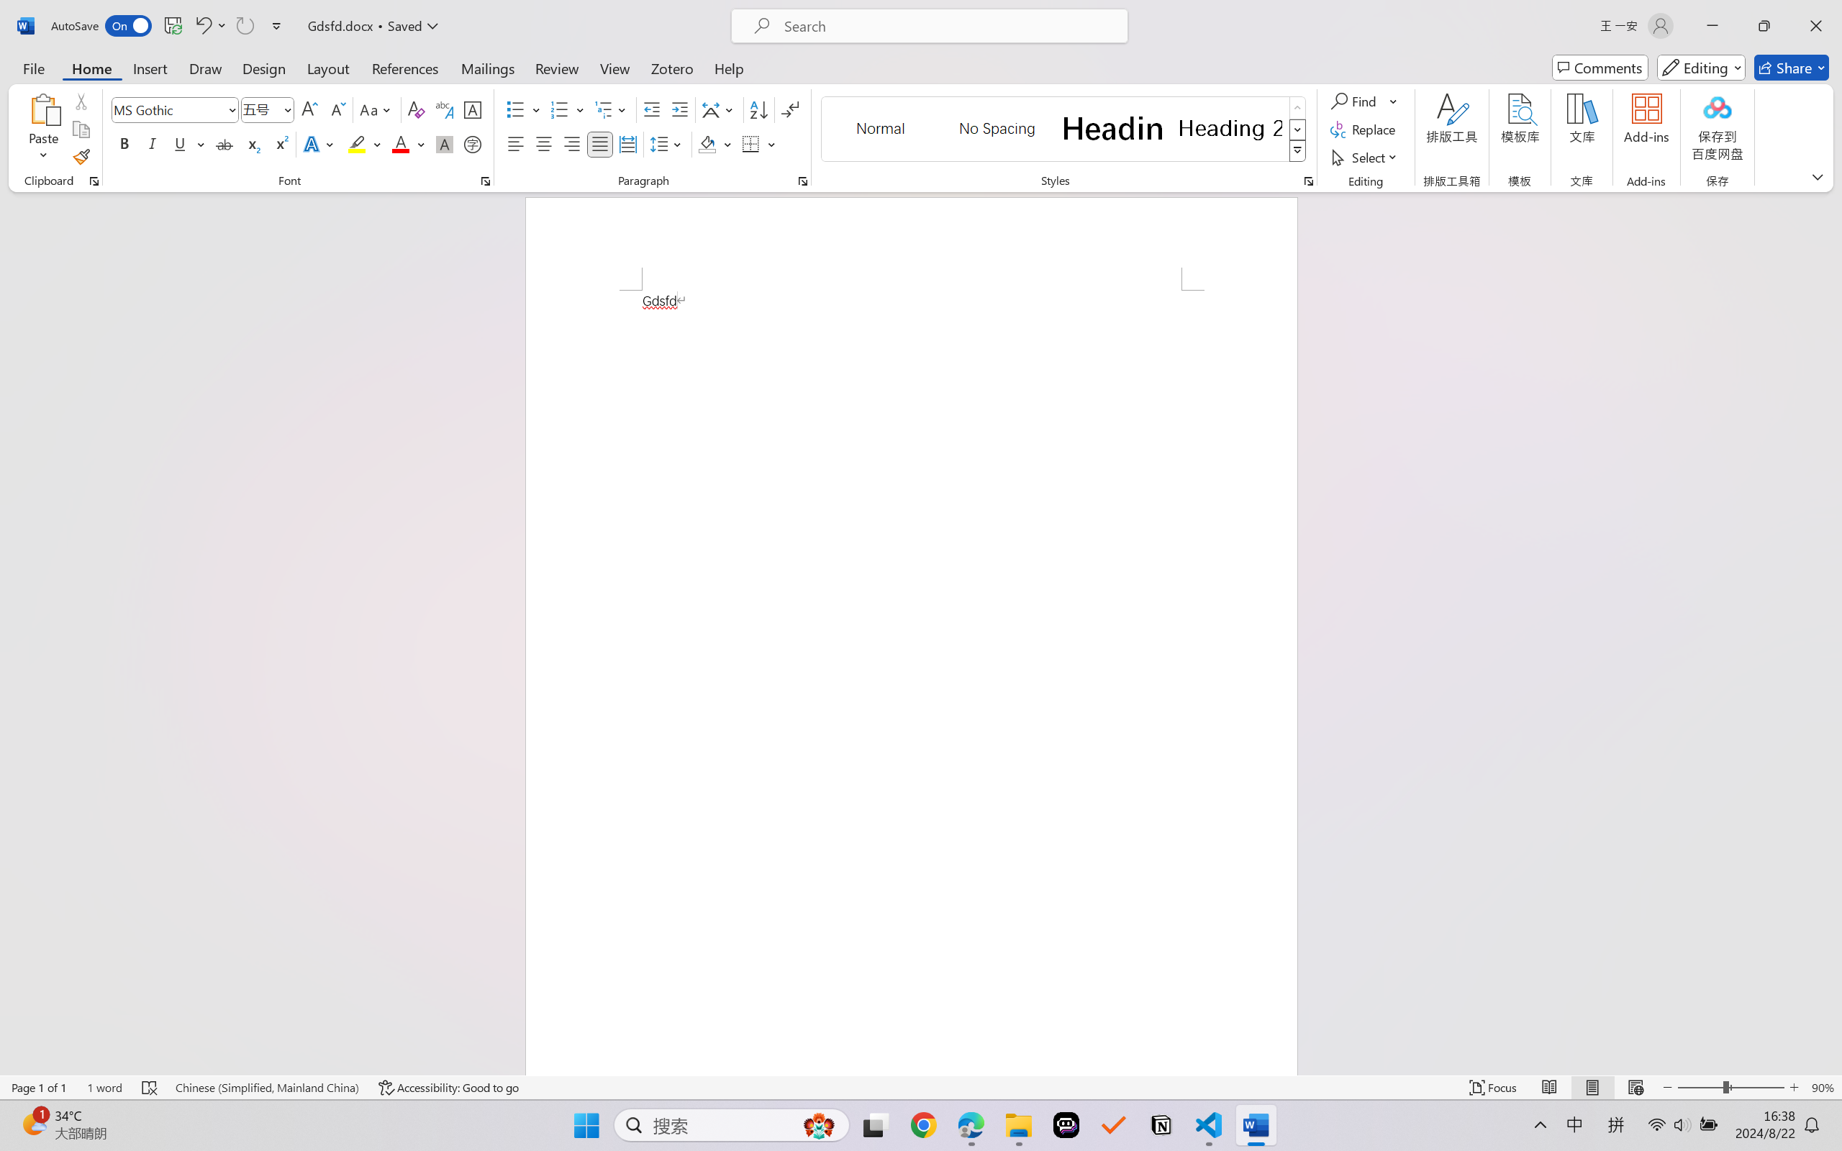 Image resolution: width=1842 pixels, height=1151 pixels. I want to click on Shading RGB(0, 0, 0), so click(707, 144).